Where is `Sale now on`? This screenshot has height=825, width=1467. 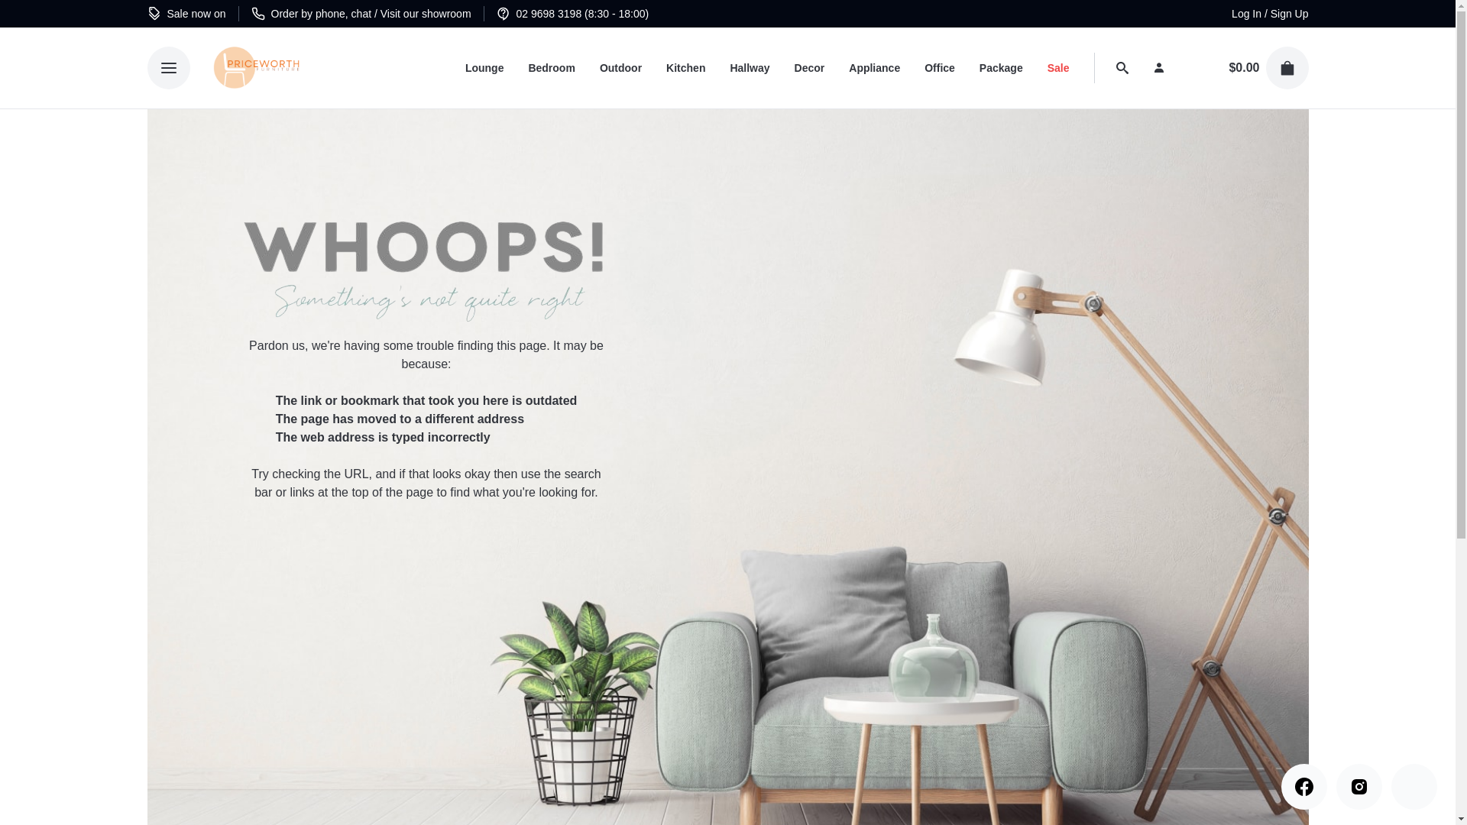
Sale now on is located at coordinates (186, 14).